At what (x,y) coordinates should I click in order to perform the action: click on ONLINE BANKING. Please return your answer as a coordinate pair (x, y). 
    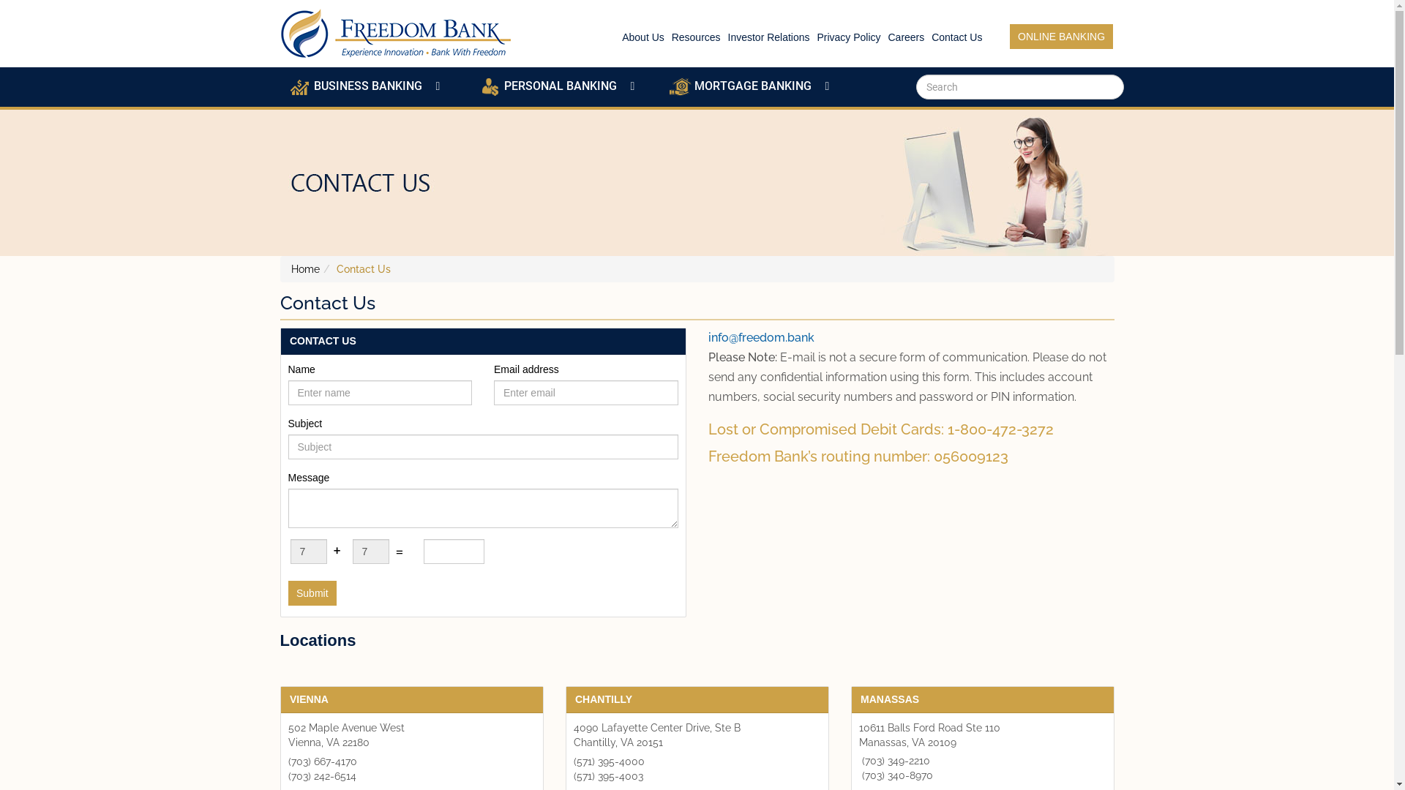
    Looking at the image, I should click on (1061, 37).